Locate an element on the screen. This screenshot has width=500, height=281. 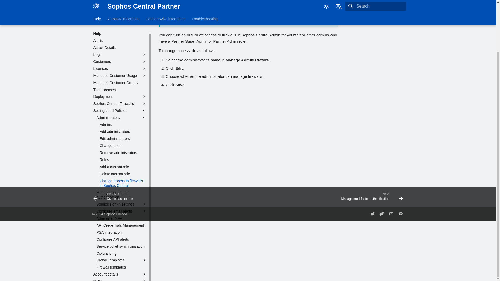
Edit administrators is located at coordinates (123, 87).